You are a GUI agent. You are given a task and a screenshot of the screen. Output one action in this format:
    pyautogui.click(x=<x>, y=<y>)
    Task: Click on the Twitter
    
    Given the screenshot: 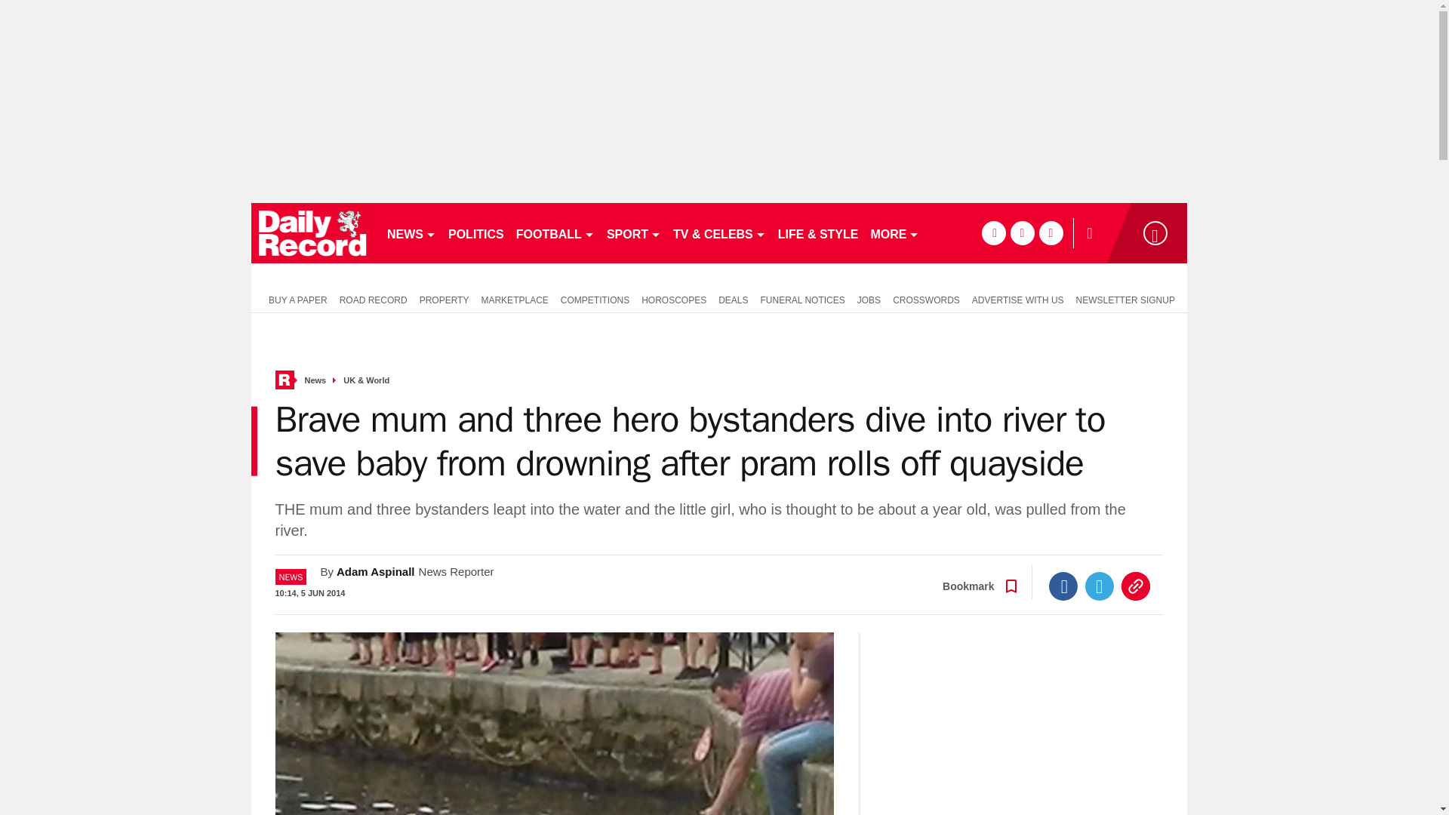 What is the action you would take?
    pyautogui.click(x=1100, y=586)
    